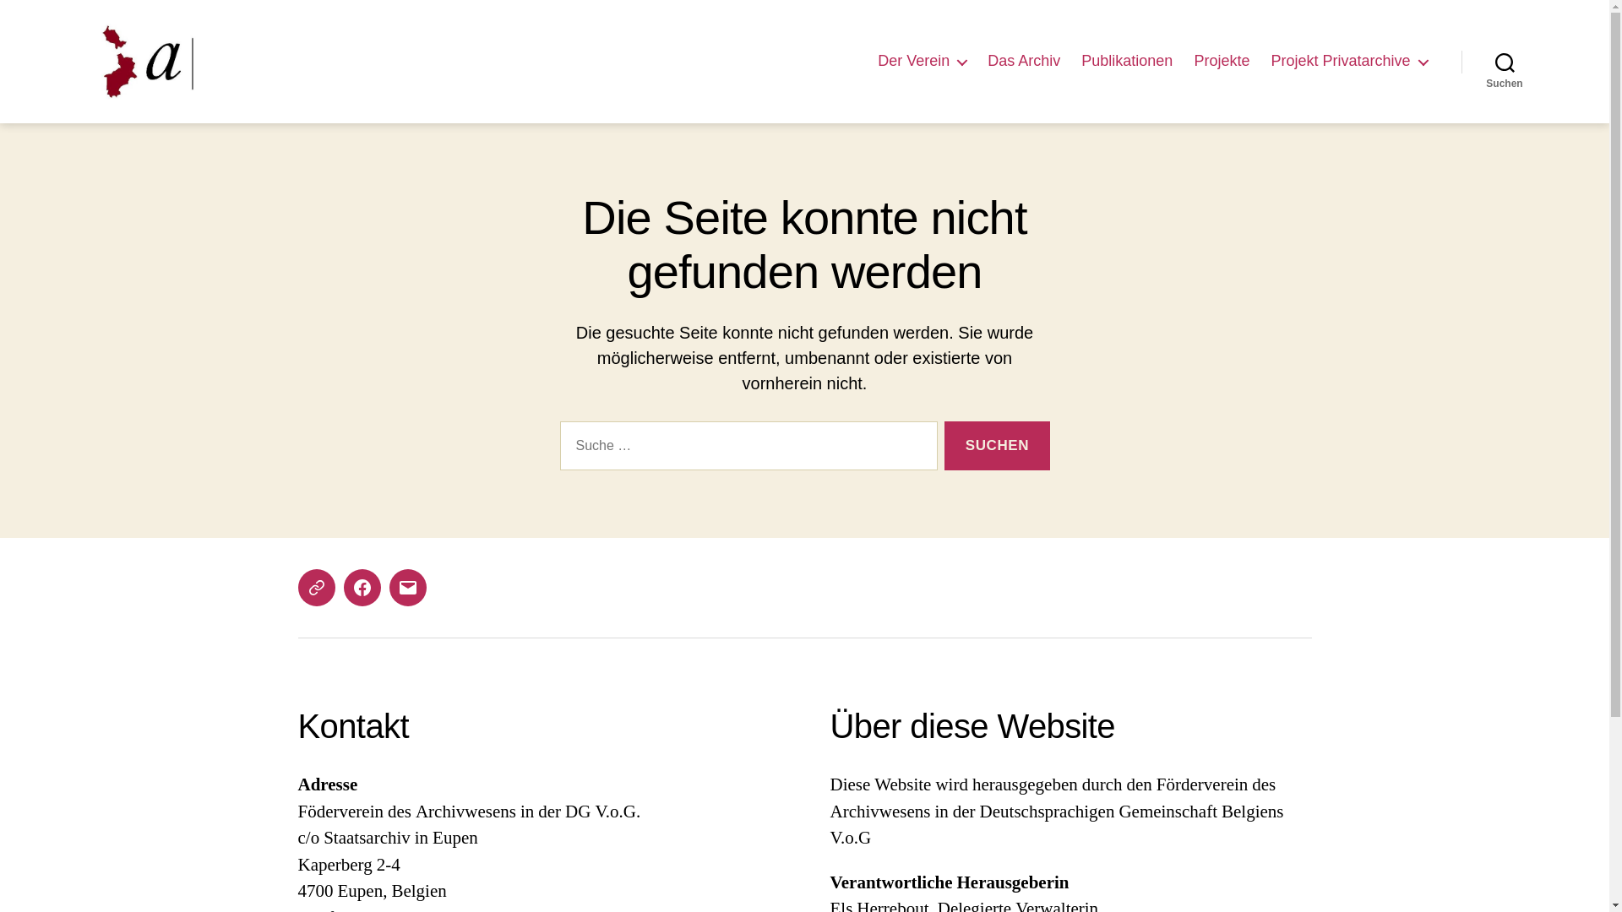  Describe the element at coordinates (1348, 62) in the screenshot. I see `Projekt Privatarchive` at that location.